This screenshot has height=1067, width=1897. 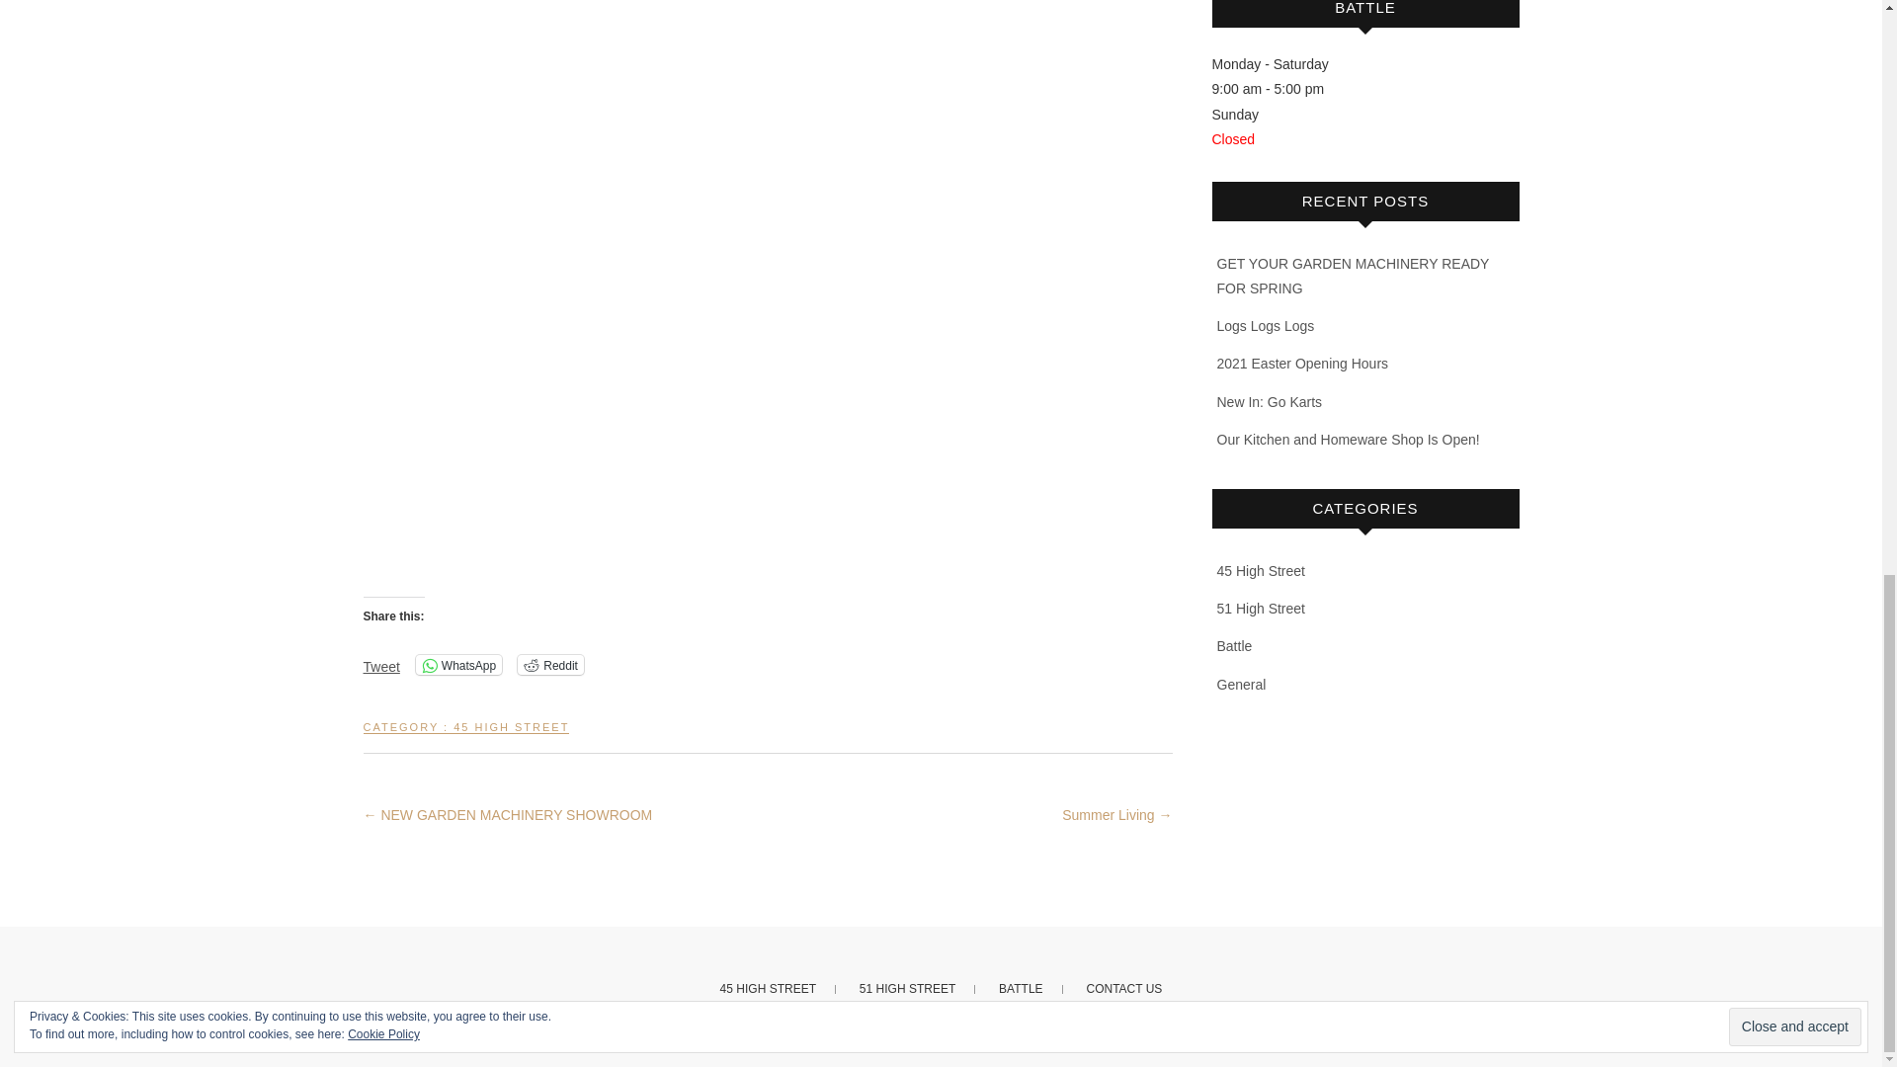 What do you see at coordinates (1235, 646) in the screenshot?
I see `Battle` at bounding box center [1235, 646].